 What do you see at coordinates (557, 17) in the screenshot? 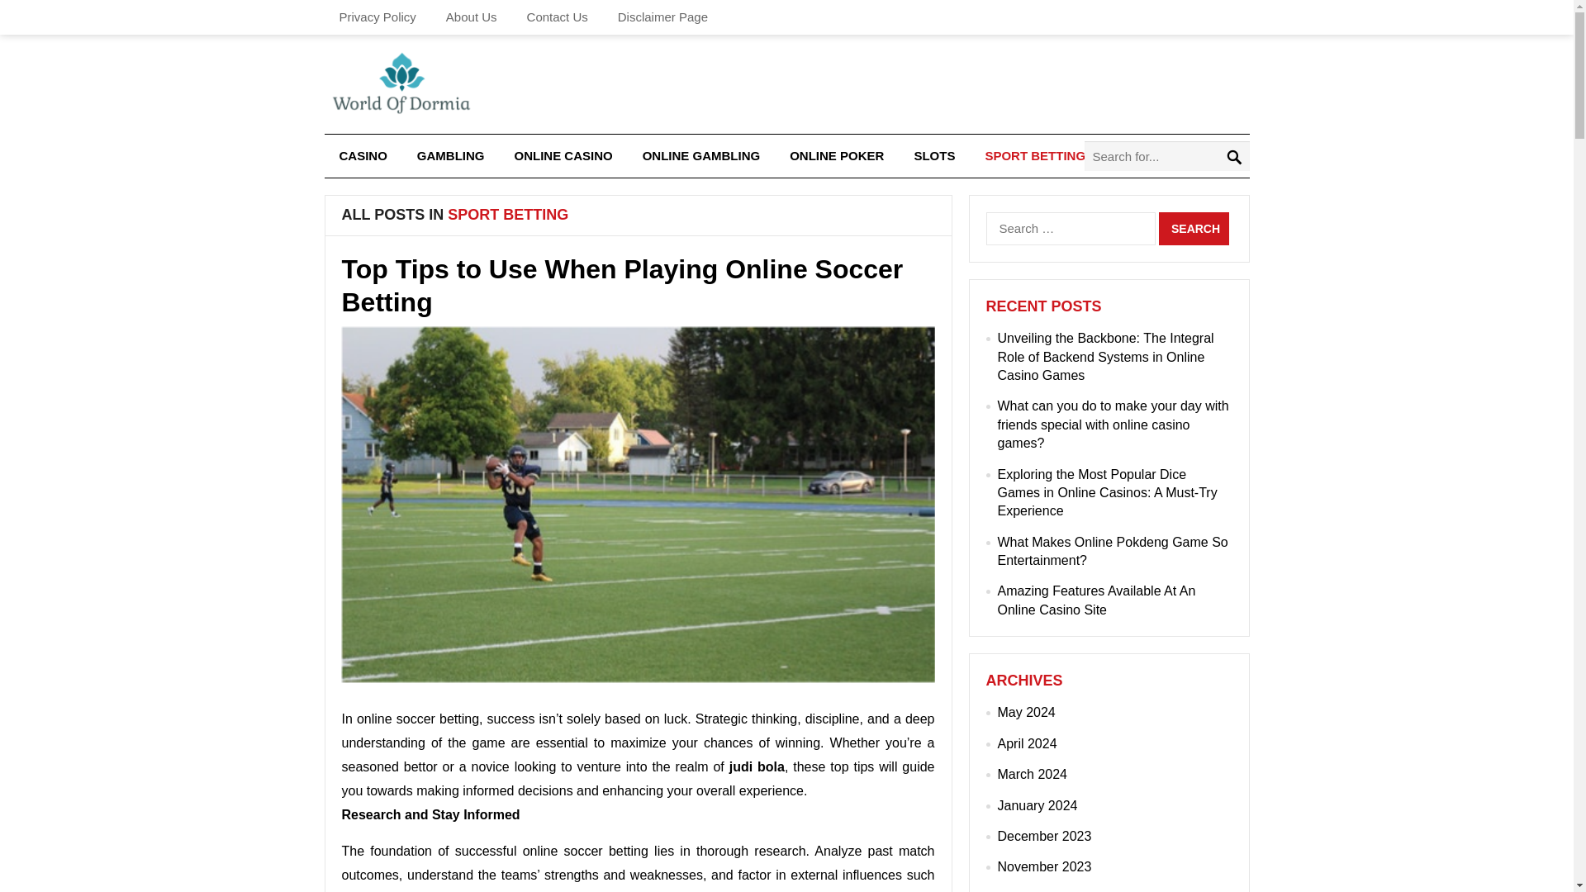
I see `Contact Us` at bounding box center [557, 17].